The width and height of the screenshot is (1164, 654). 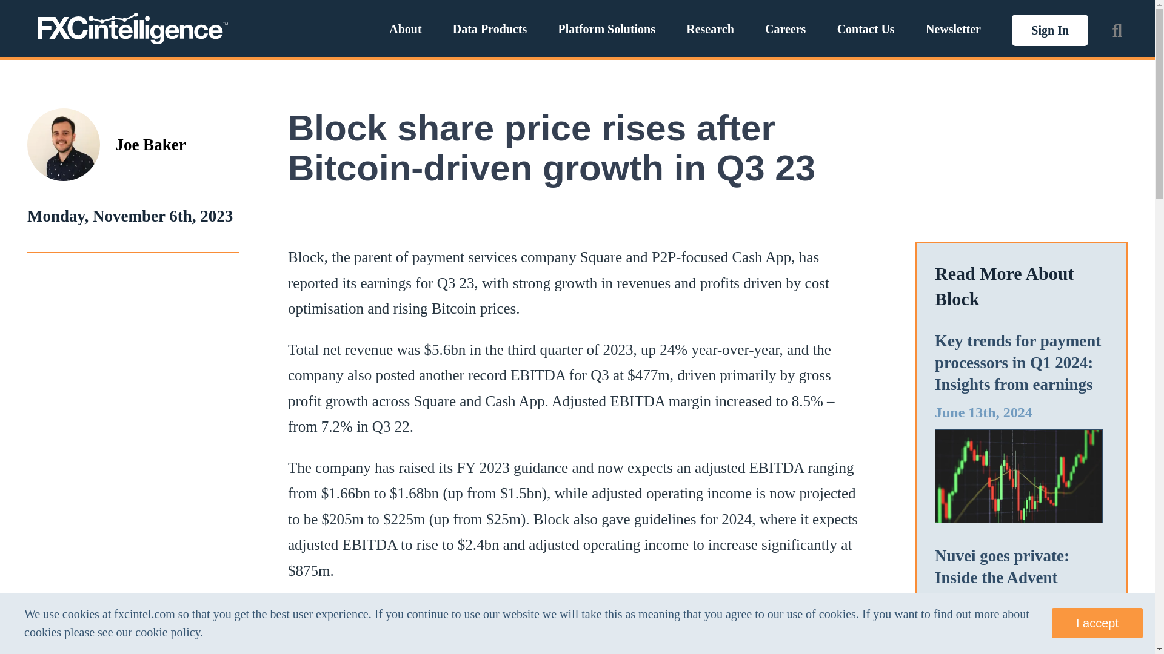 What do you see at coordinates (711, 29) in the screenshot?
I see `Research` at bounding box center [711, 29].